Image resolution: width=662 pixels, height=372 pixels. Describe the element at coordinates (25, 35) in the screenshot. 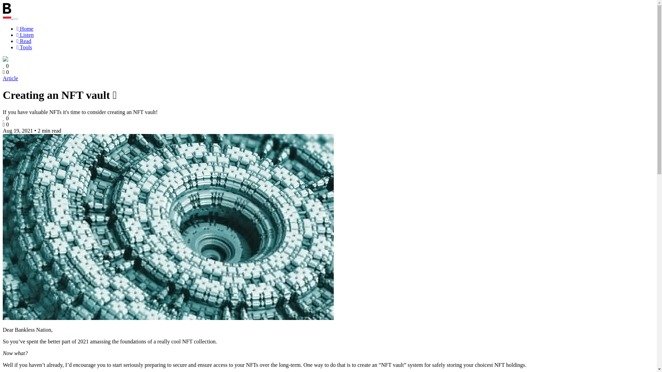

I see `Listen` at that location.